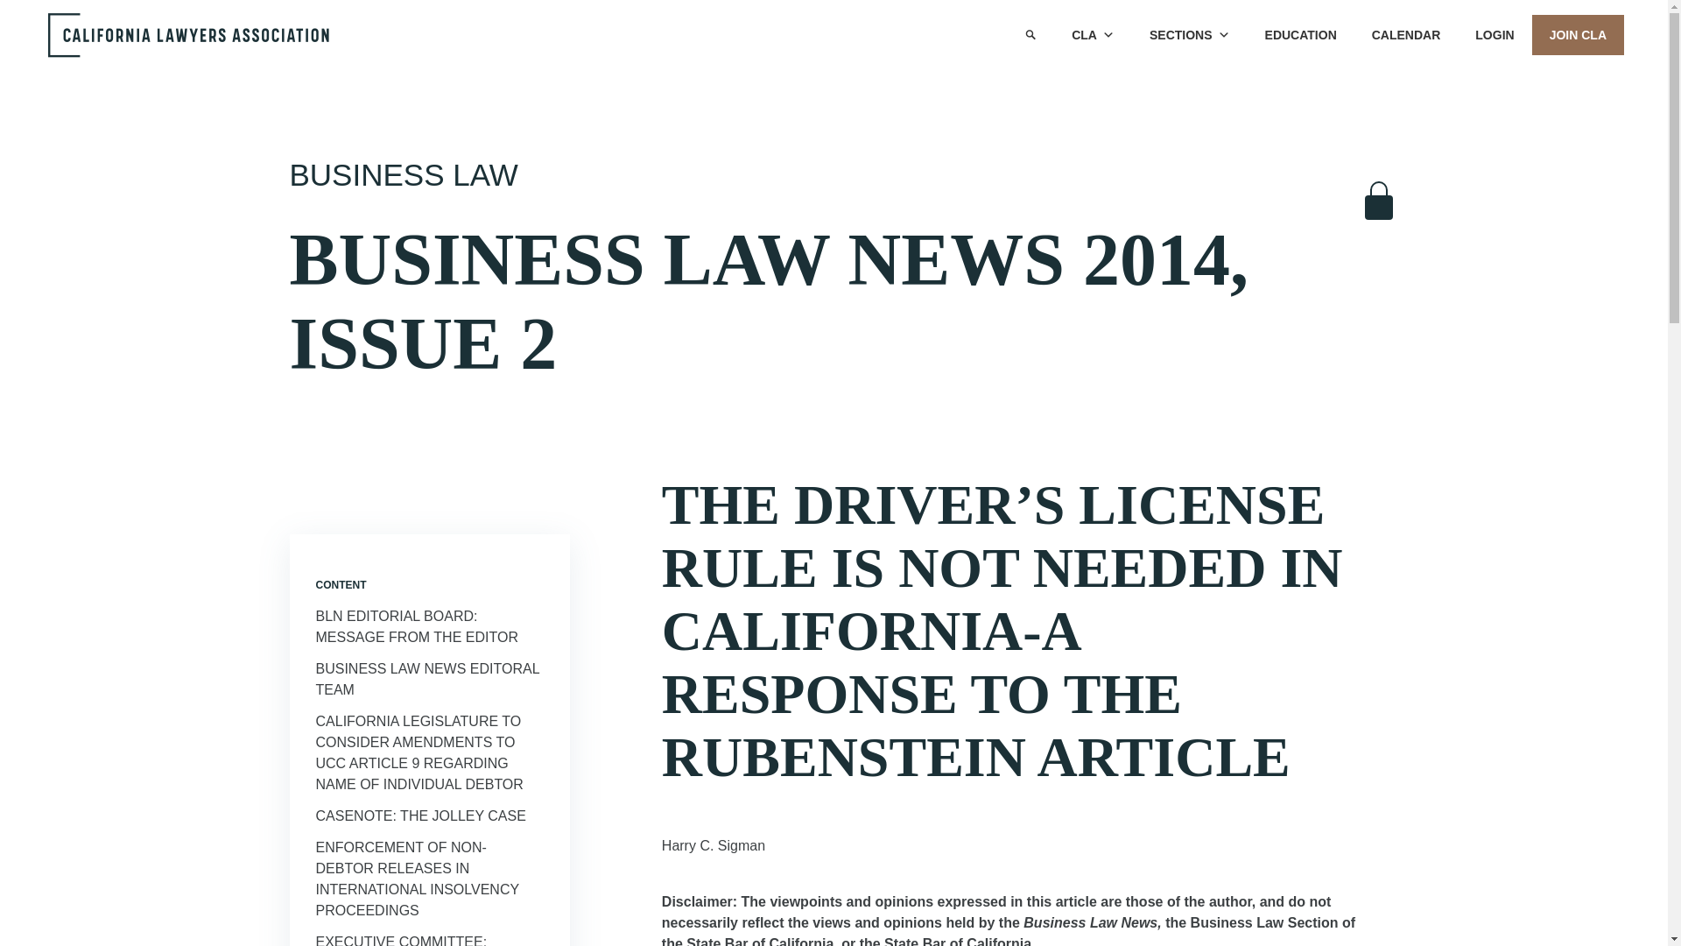 This screenshot has width=1681, height=946. Describe the element at coordinates (420, 815) in the screenshot. I see `Casenote: the Jolley Case` at that location.